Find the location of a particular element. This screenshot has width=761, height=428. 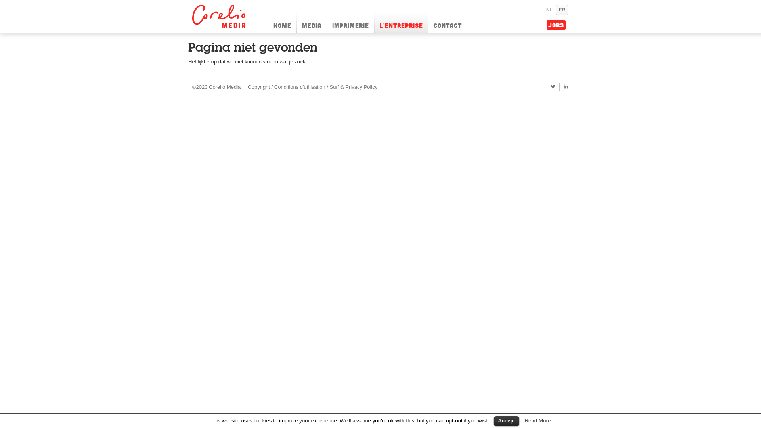

Accept is located at coordinates (507, 421).